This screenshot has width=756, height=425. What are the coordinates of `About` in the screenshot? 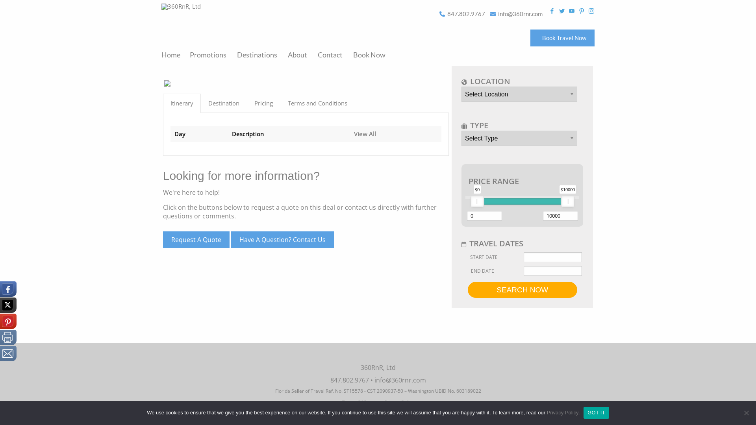 It's located at (298, 55).